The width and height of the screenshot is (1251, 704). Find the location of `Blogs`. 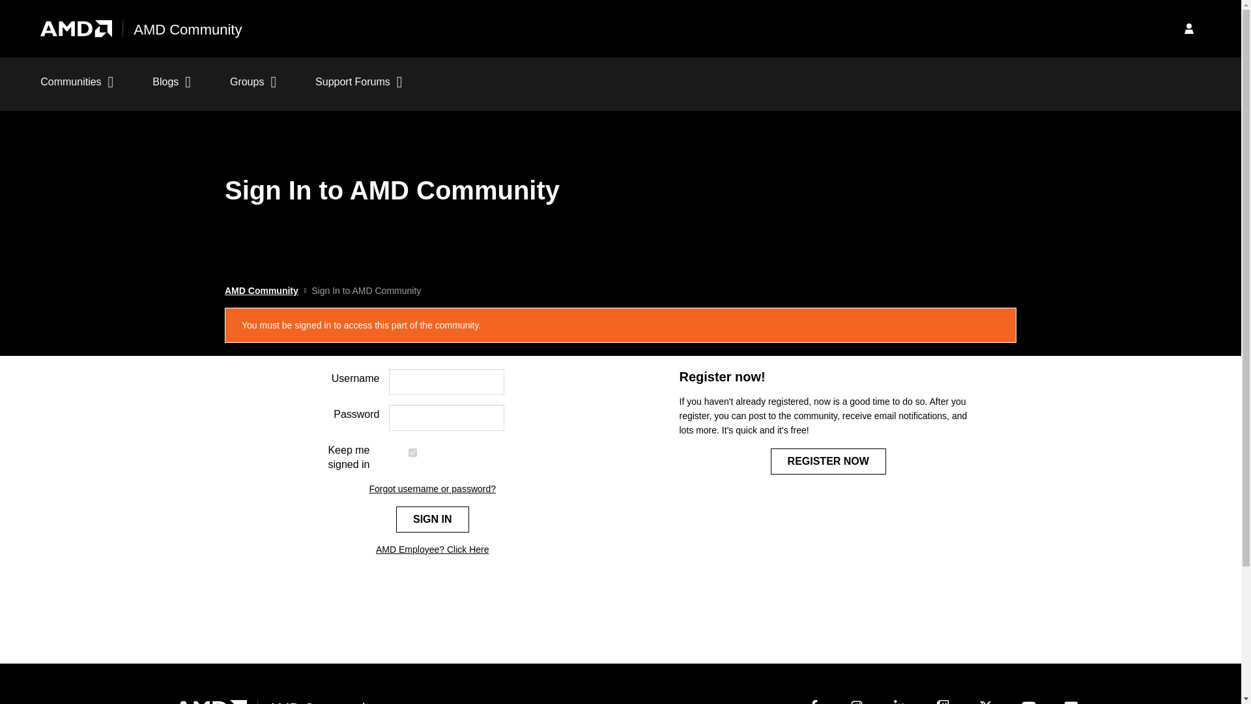

Blogs is located at coordinates (172, 89).